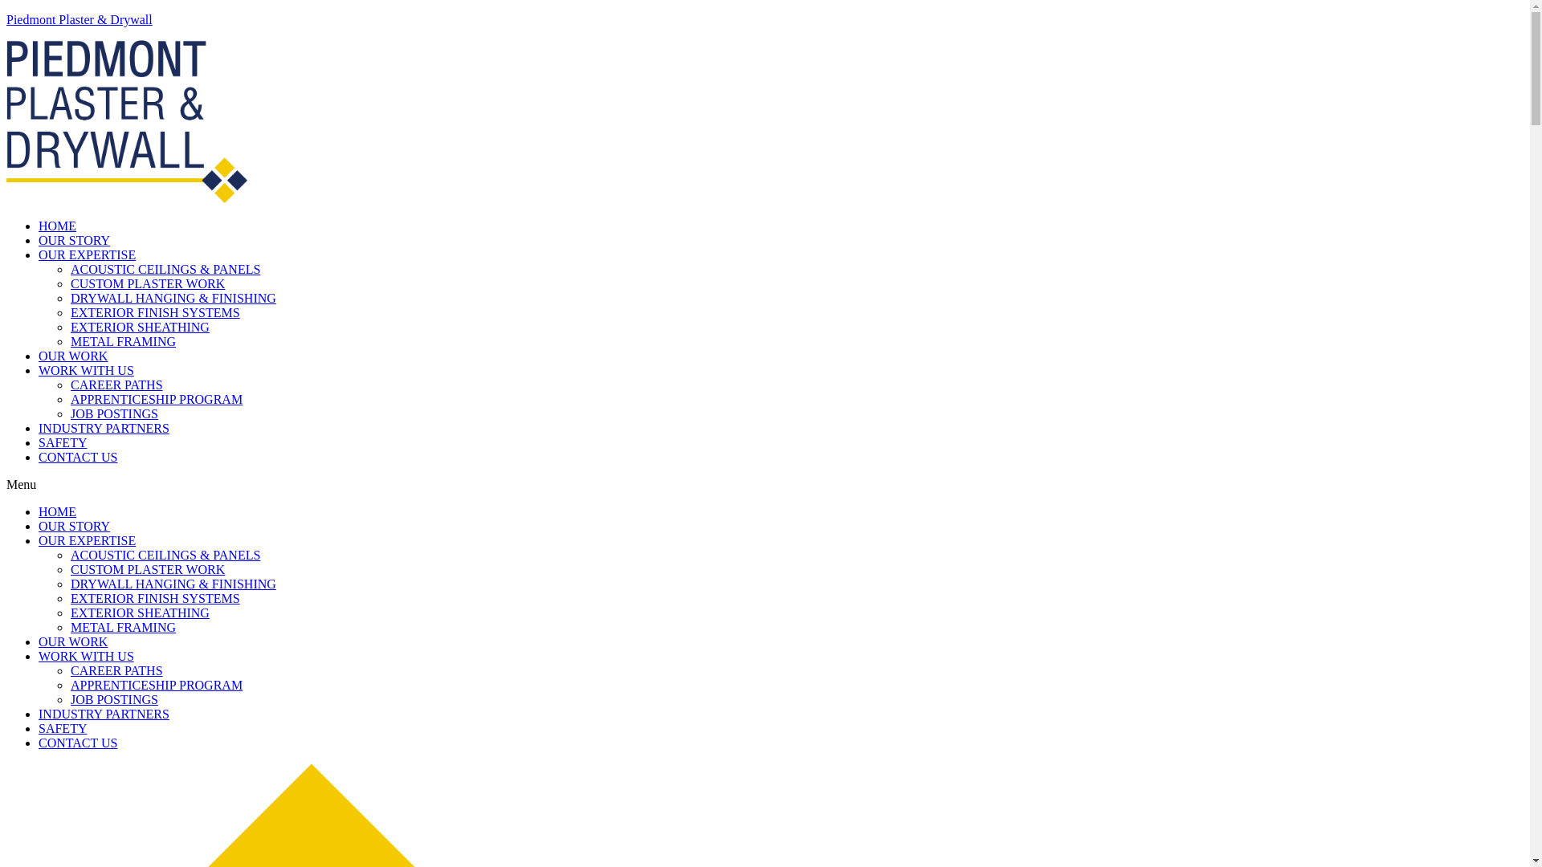 This screenshot has width=1542, height=867. What do you see at coordinates (173, 584) in the screenshot?
I see `DRYWALL HANGING & FINISHING` at bounding box center [173, 584].